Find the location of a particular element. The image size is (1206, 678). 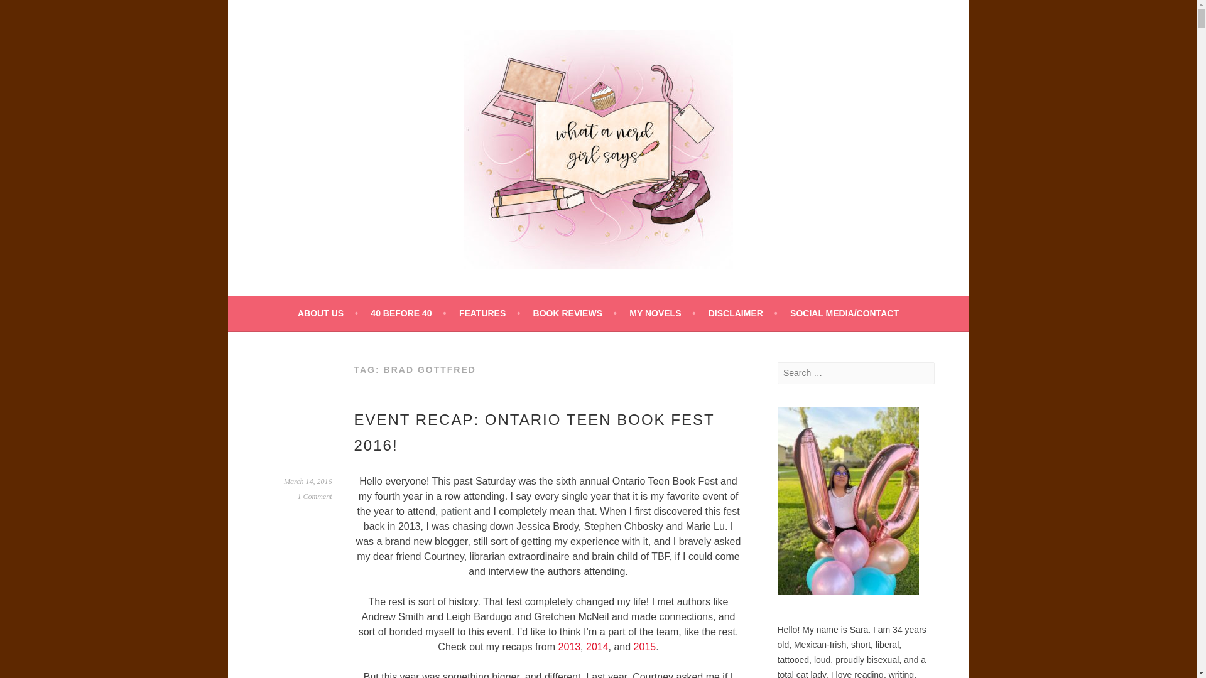

2015 is located at coordinates (644, 647).